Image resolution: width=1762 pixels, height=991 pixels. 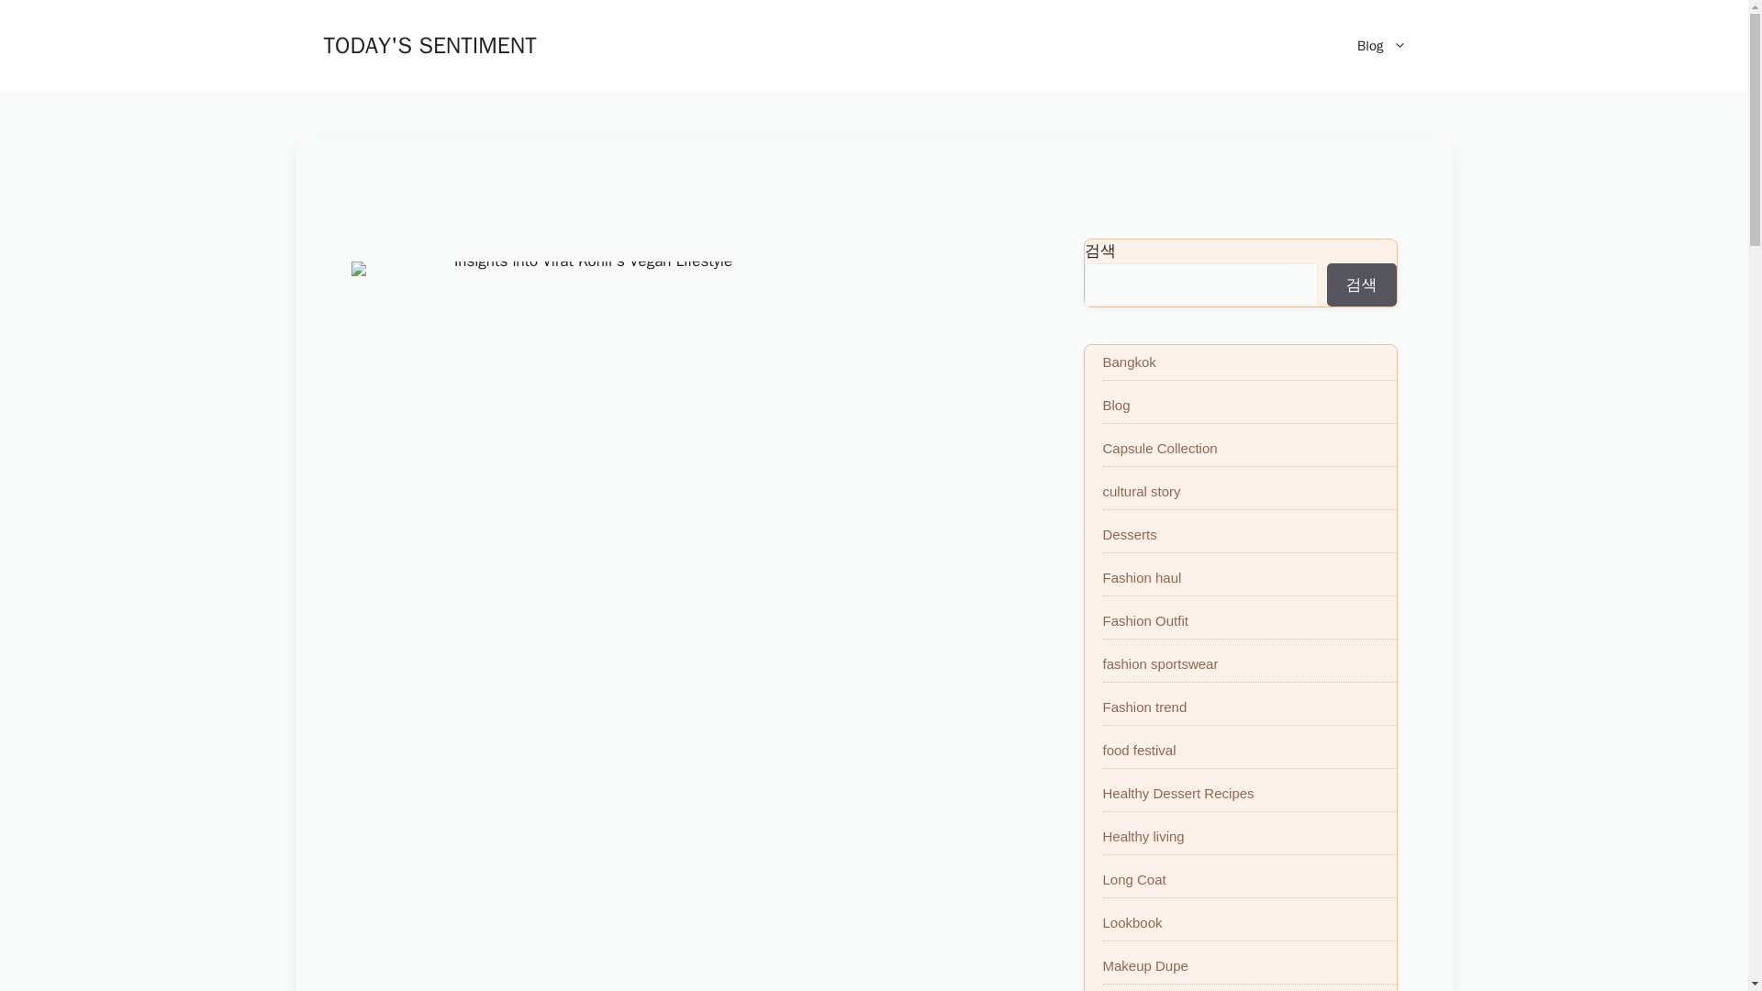 What do you see at coordinates (1142, 578) in the screenshot?
I see `Fashion haul` at bounding box center [1142, 578].